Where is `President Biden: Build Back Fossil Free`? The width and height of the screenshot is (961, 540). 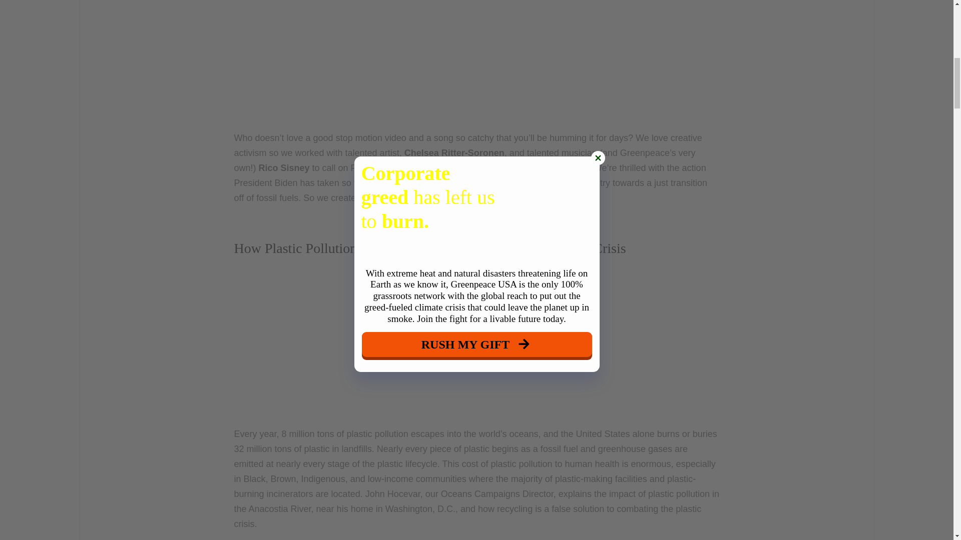 President Biden: Build Back Fossil Free is located at coordinates (477, 58).